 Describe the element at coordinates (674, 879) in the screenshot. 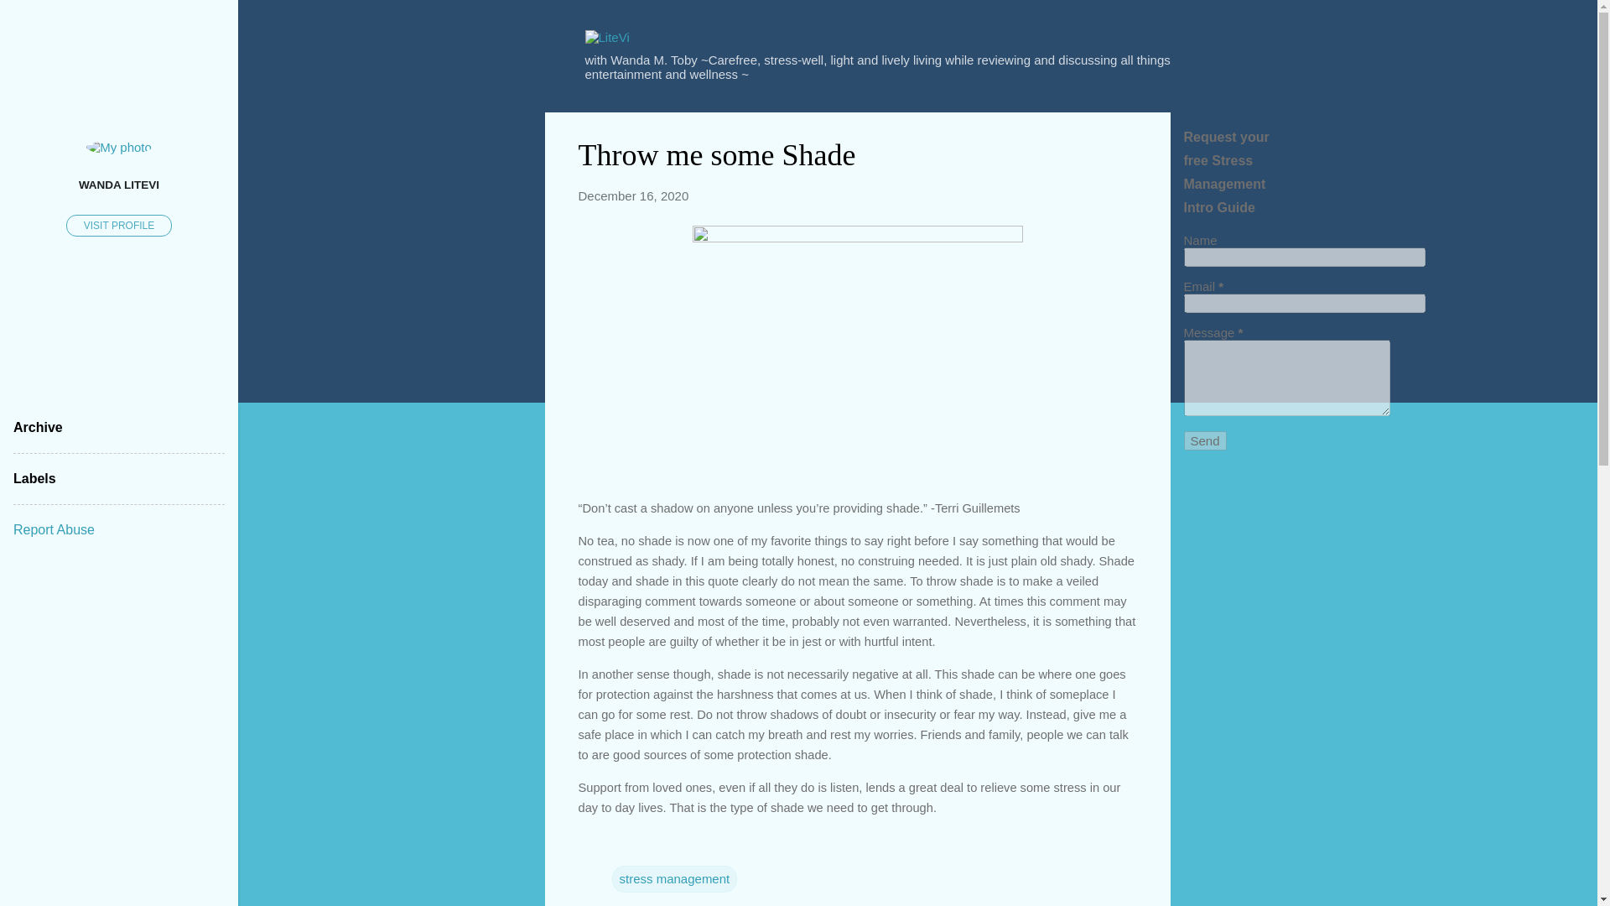

I see `stress management` at that location.